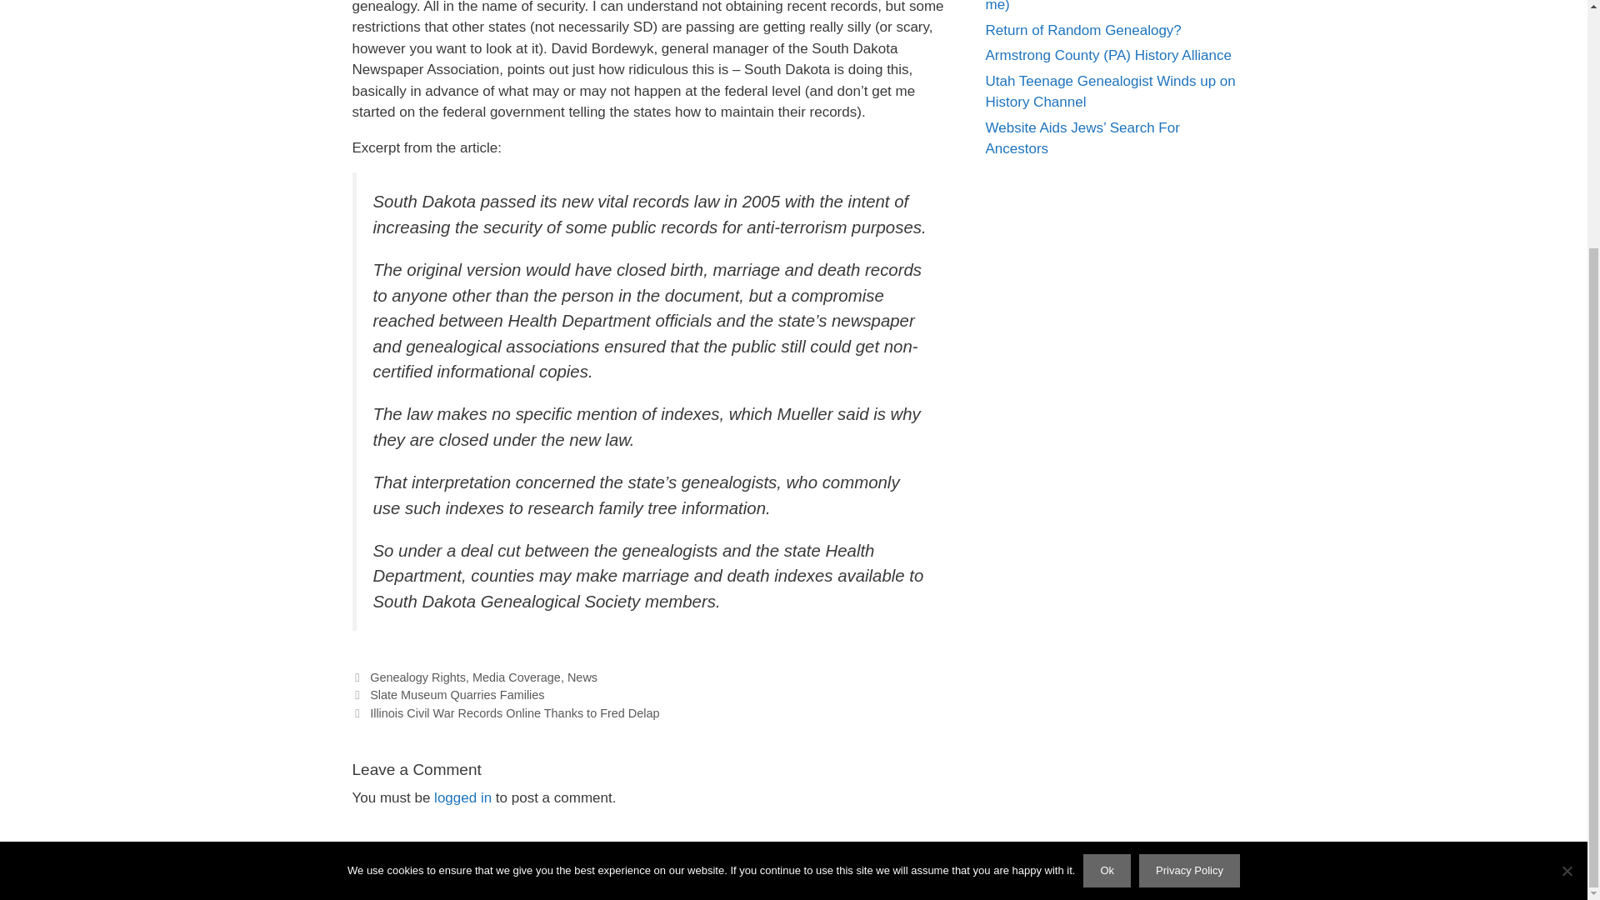 The height and width of the screenshot is (900, 1600). I want to click on Return of Random Genealogy?, so click(1082, 29).